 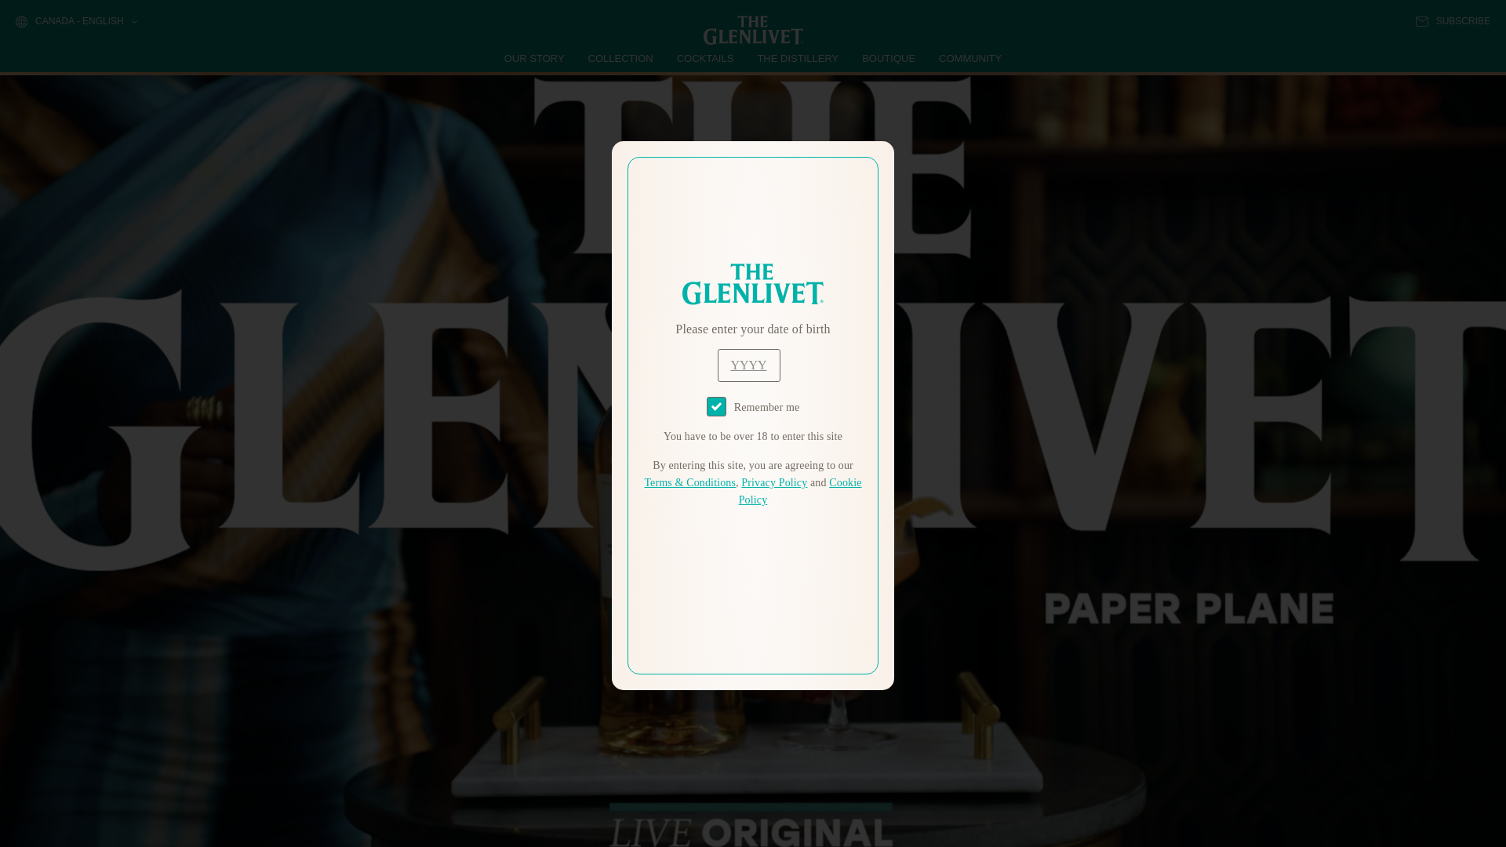 What do you see at coordinates (535, 58) in the screenshot?
I see `OUR STORY` at bounding box center [535, 58].